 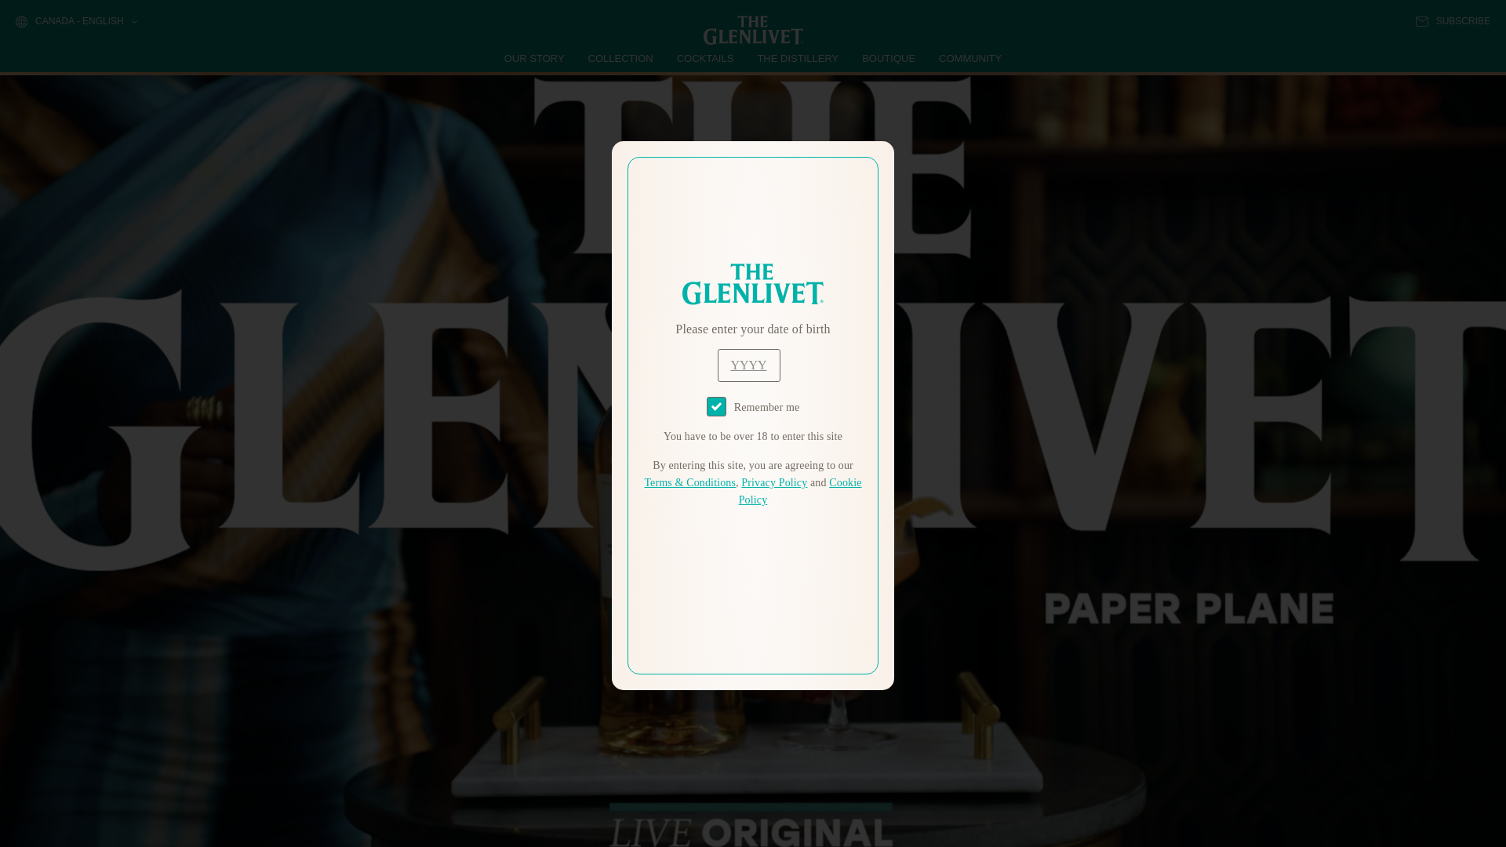 What do you see at coordinates (535, 58) in the screenshot?
I see `OUR STORY` at bounding box center [535, 58].